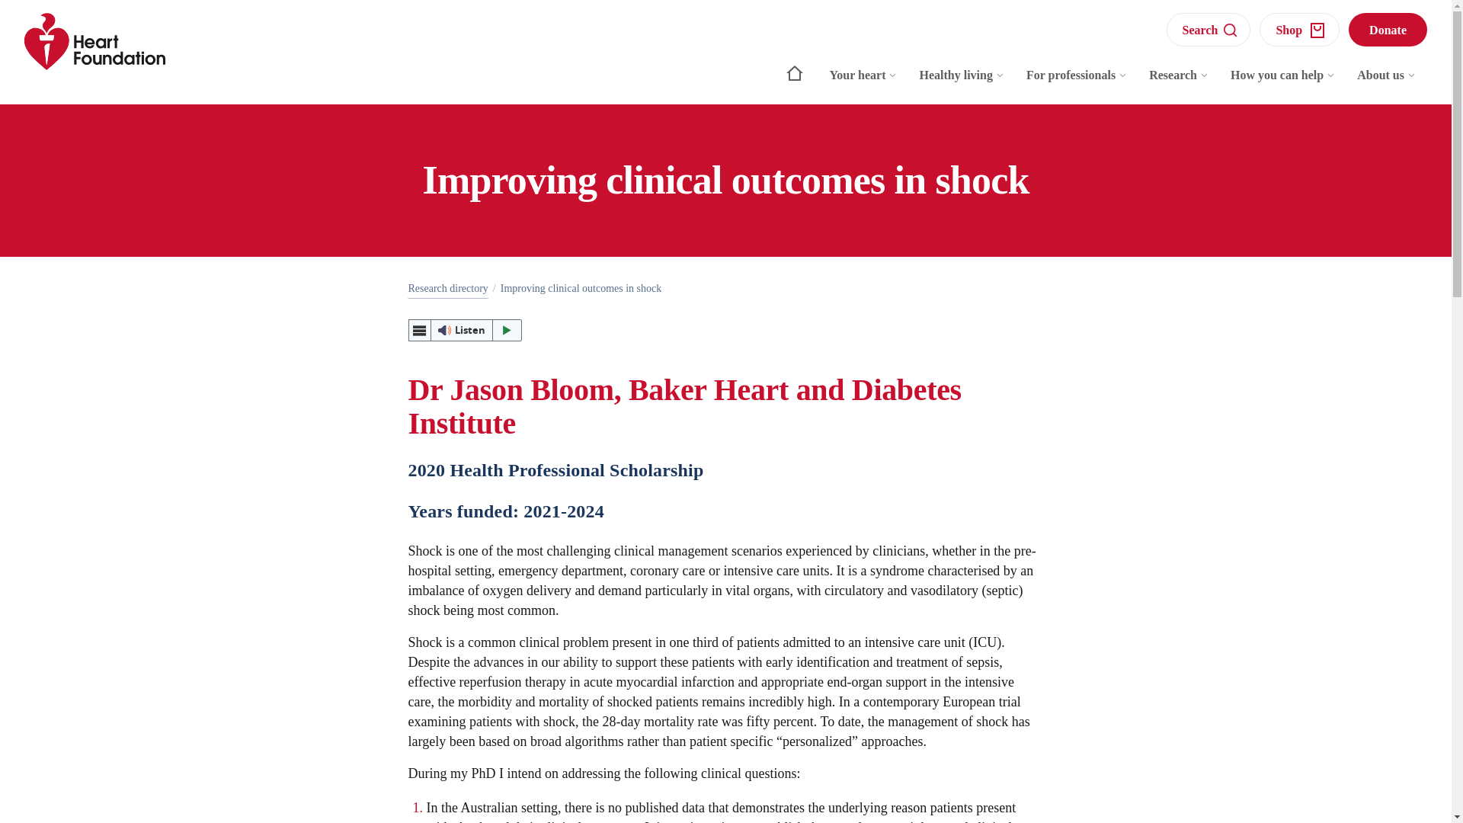  Describe the element at coordinates (1076, 82) in the screenshot. I see `For professionals` at that location.